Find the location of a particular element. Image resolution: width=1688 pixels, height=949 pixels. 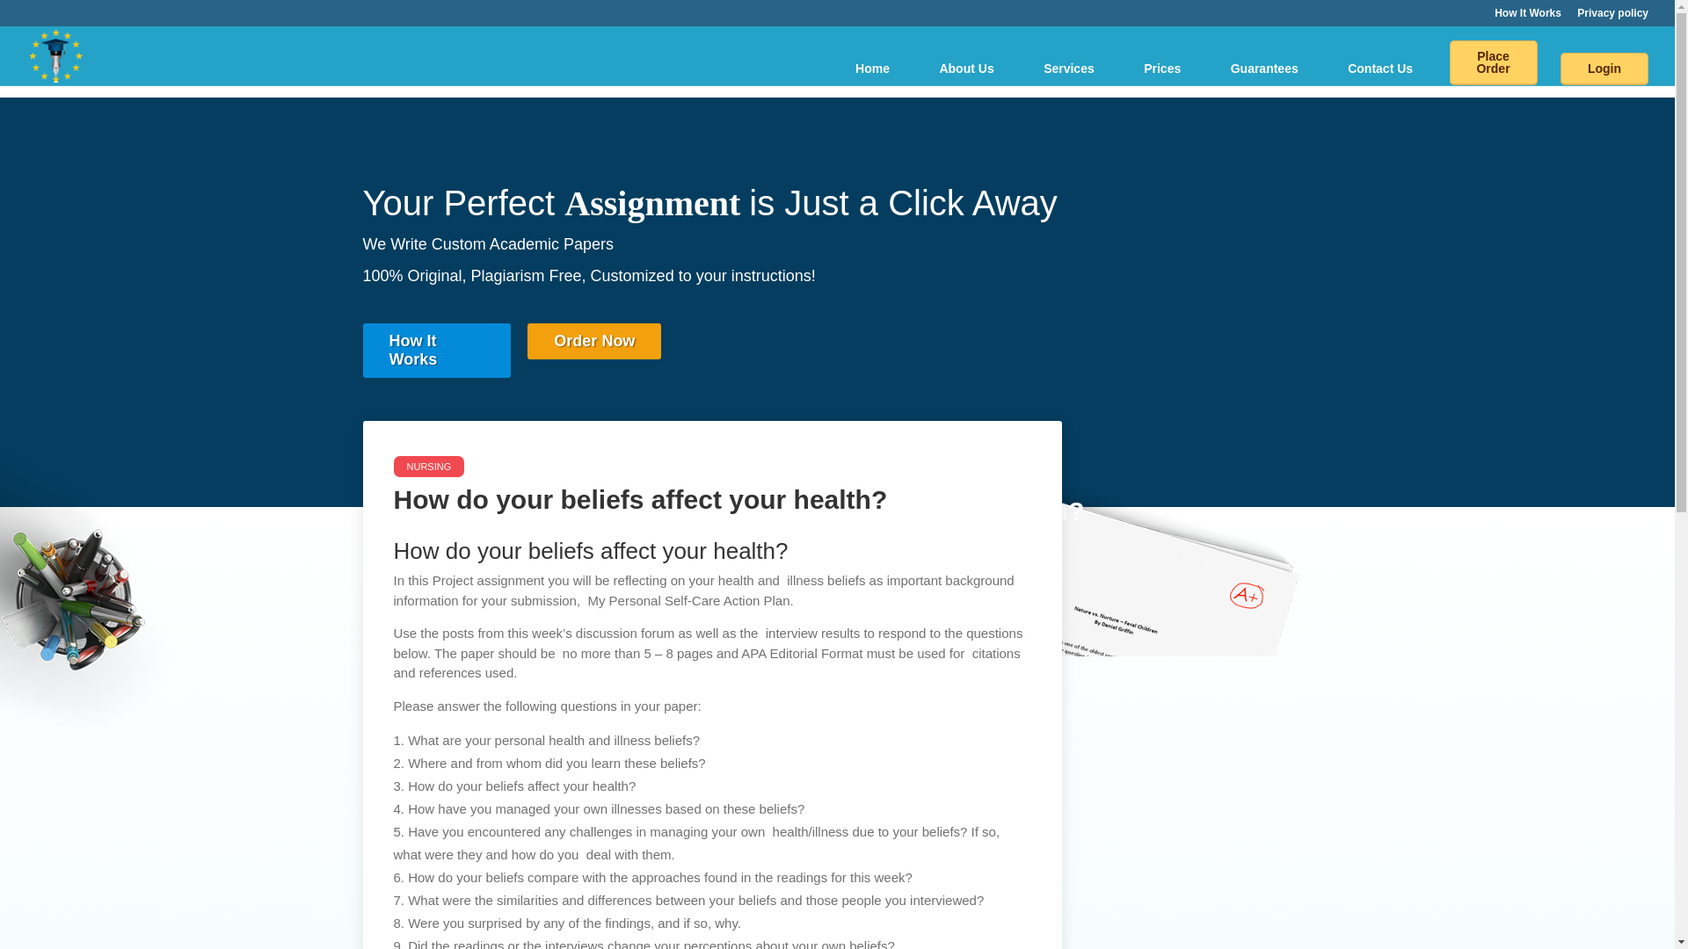

Prices is located at coordinates (1162, 69).